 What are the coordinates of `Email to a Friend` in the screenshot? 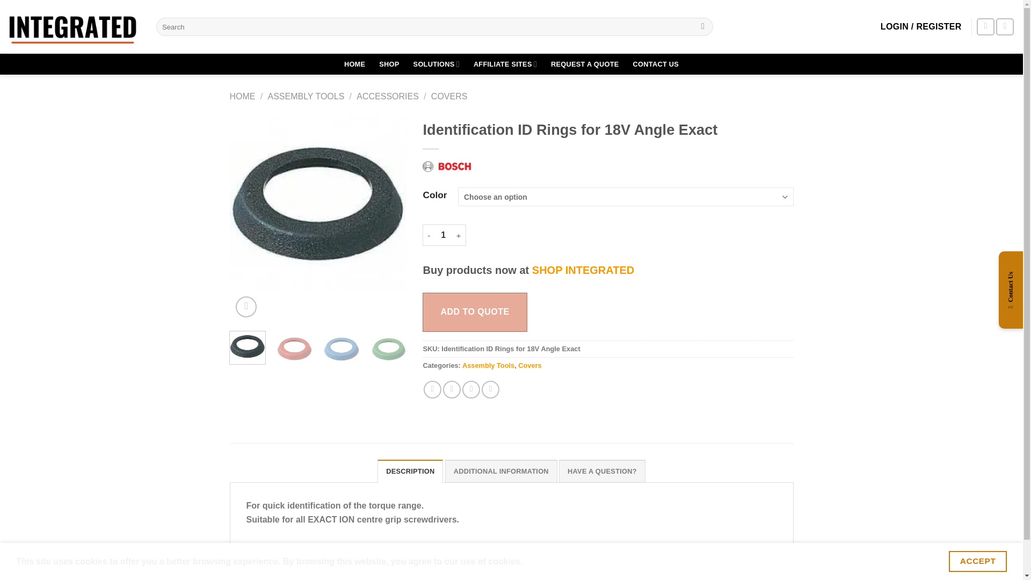 It's located at (471, 389).